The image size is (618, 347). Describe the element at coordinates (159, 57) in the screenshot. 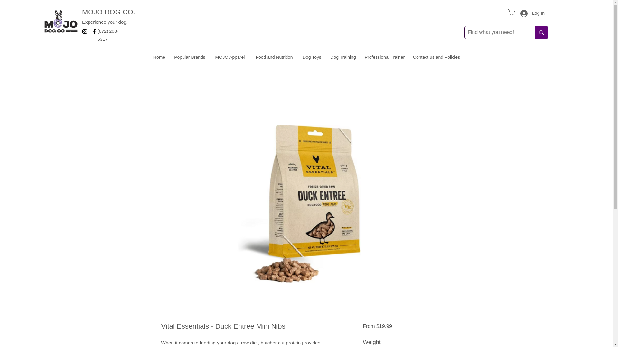

I see `Home` at that location.